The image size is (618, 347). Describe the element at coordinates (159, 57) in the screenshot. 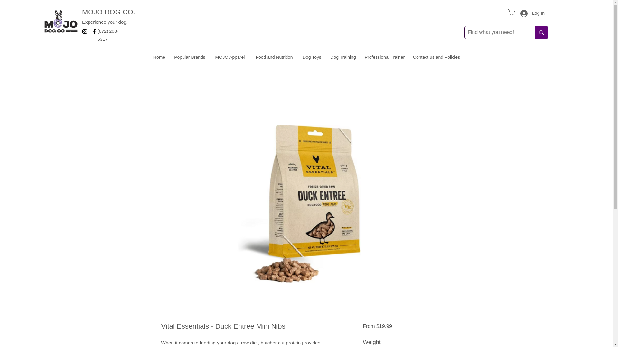

I see `Home` at that location.